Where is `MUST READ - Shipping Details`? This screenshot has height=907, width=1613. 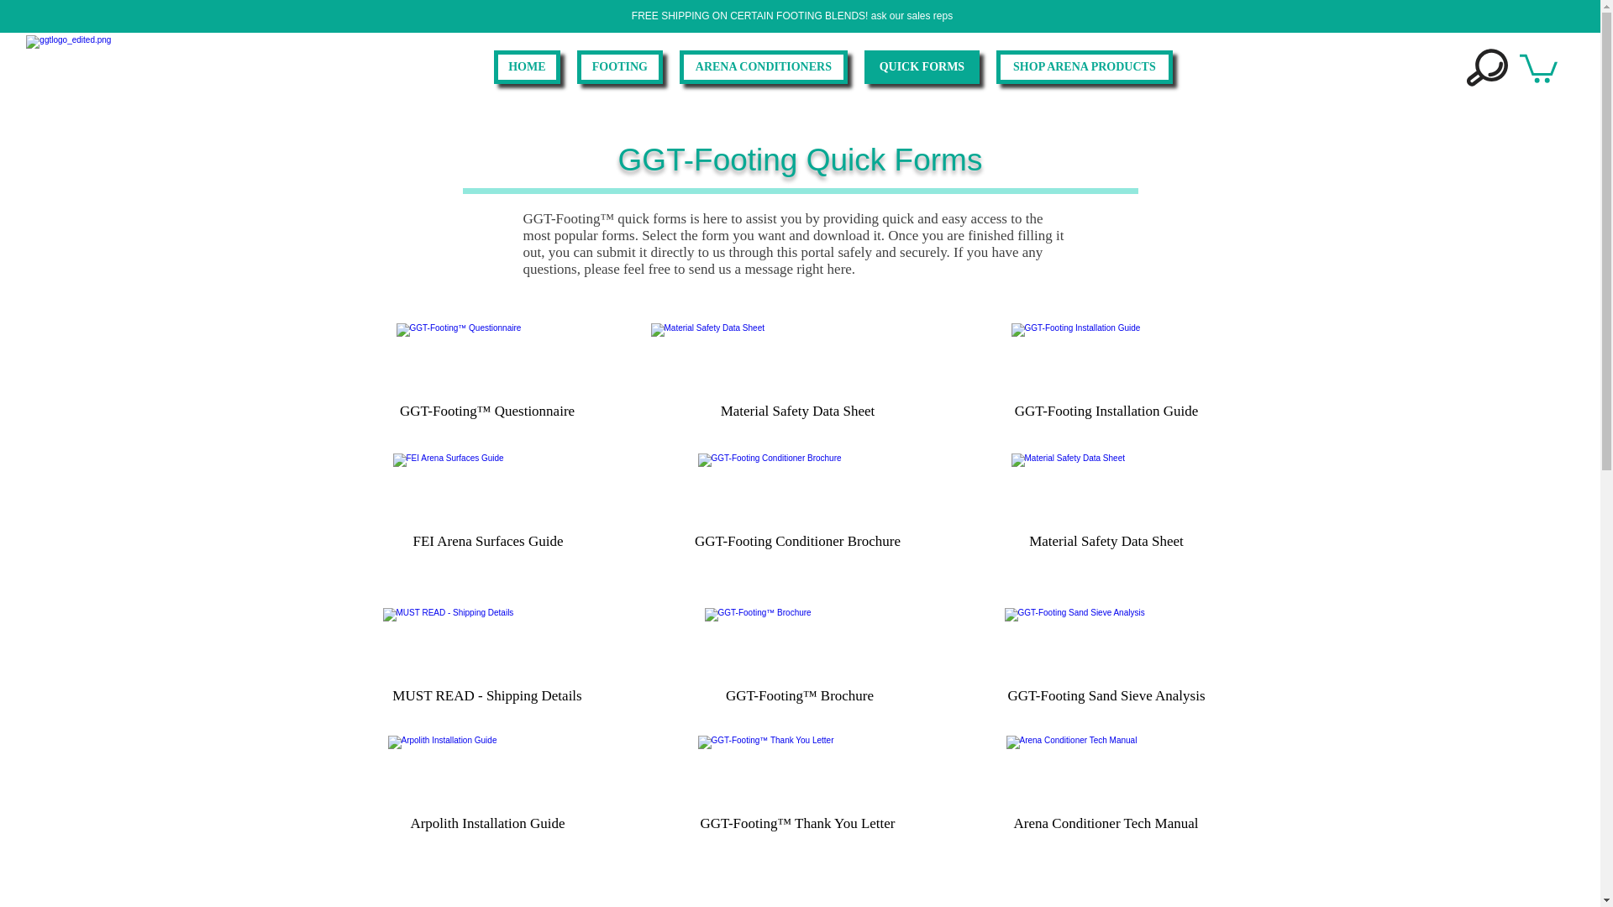 MUST READ - Shipping Details is located at coordinates (486, 658).